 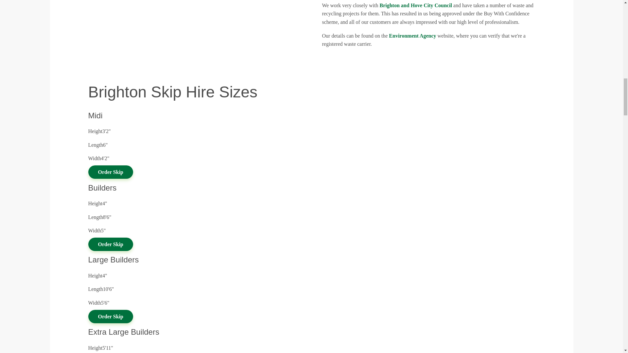 I want to click on Order Skip, so click(x=111, y=316).